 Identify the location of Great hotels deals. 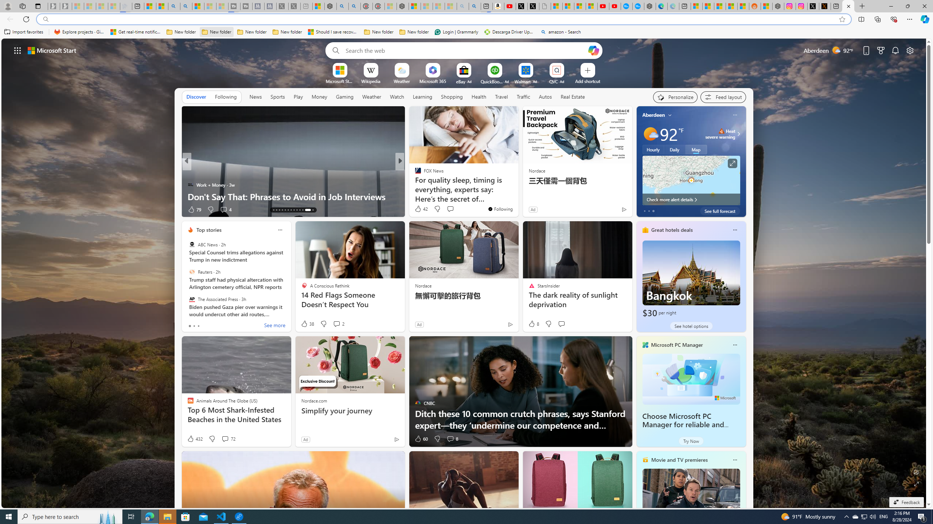
(672, 230).